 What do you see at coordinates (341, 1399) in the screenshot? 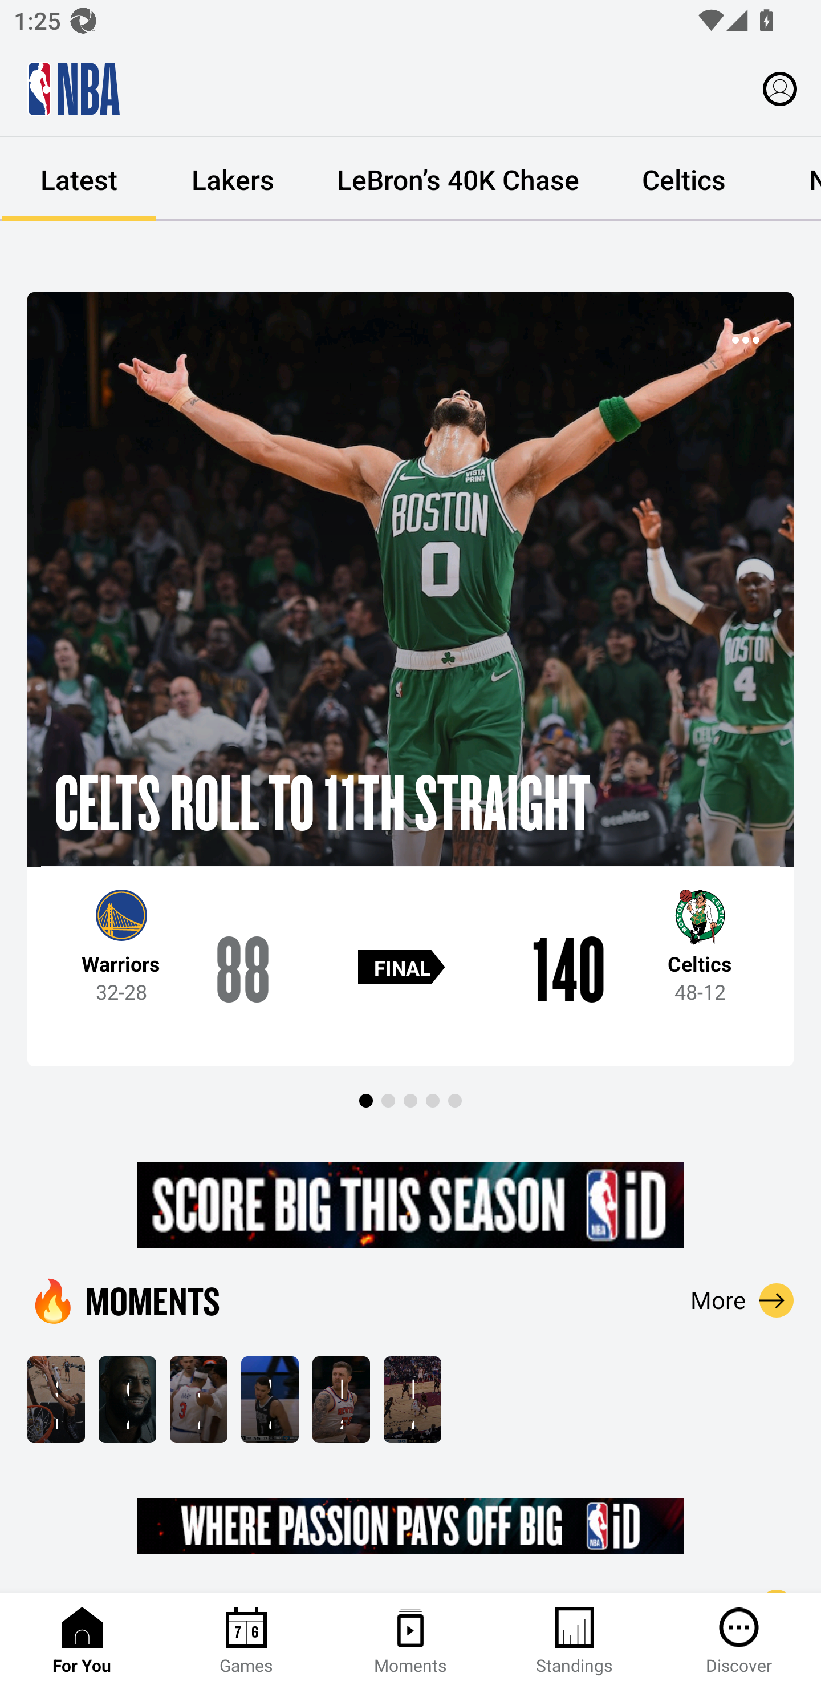
I see `Hartenstein Drops The Hammer 🔨` at bounding box center [341, 1399].